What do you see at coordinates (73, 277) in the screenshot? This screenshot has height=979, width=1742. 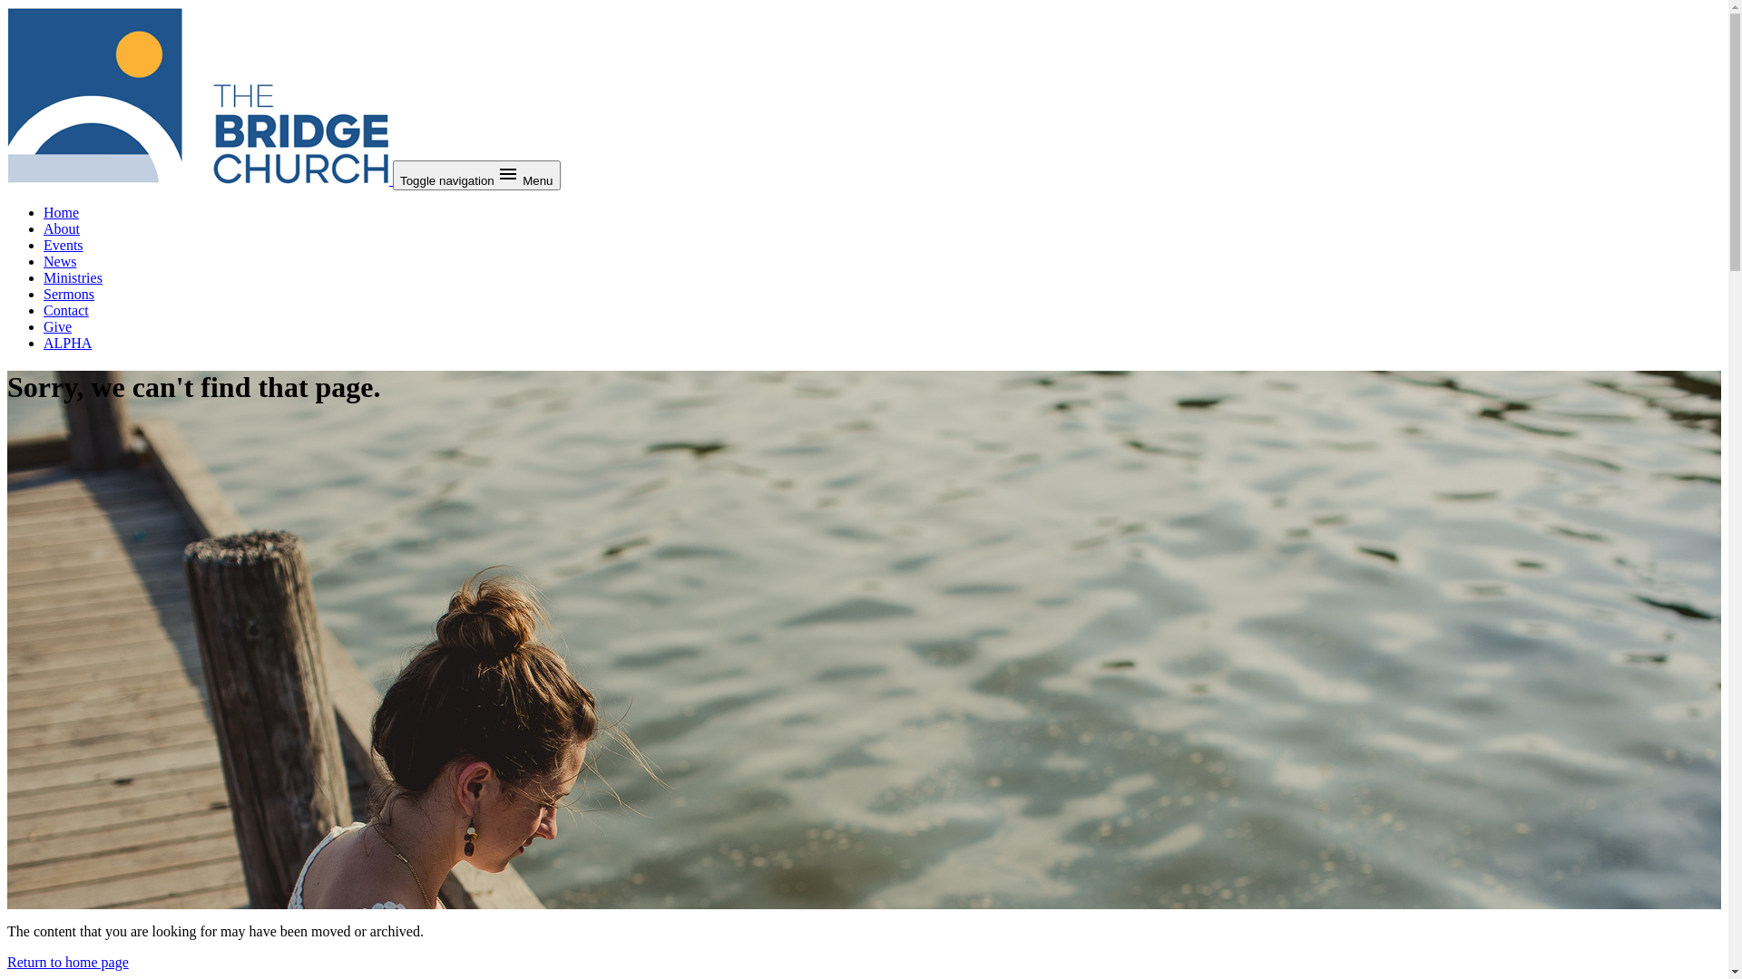 I see `Ministries` at bounding box center [73, 277].